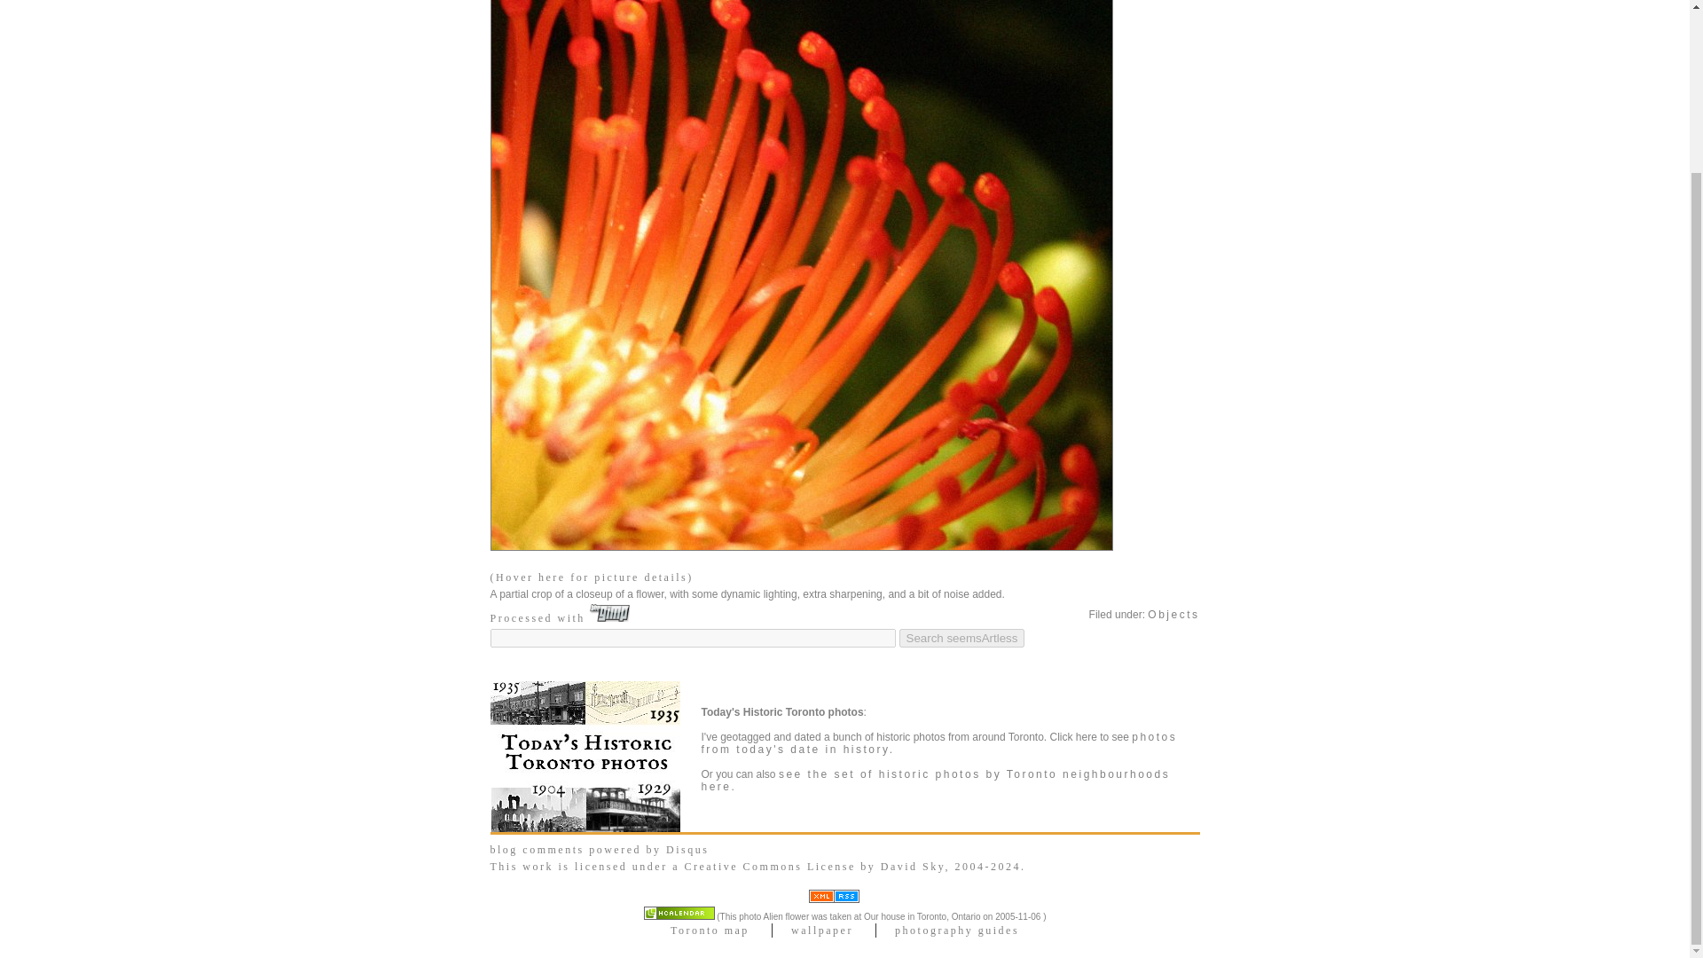  What do you see at coordinates (1173, 614) in the screenshot?
I see `Objects` at bounding box center [1173, 614].